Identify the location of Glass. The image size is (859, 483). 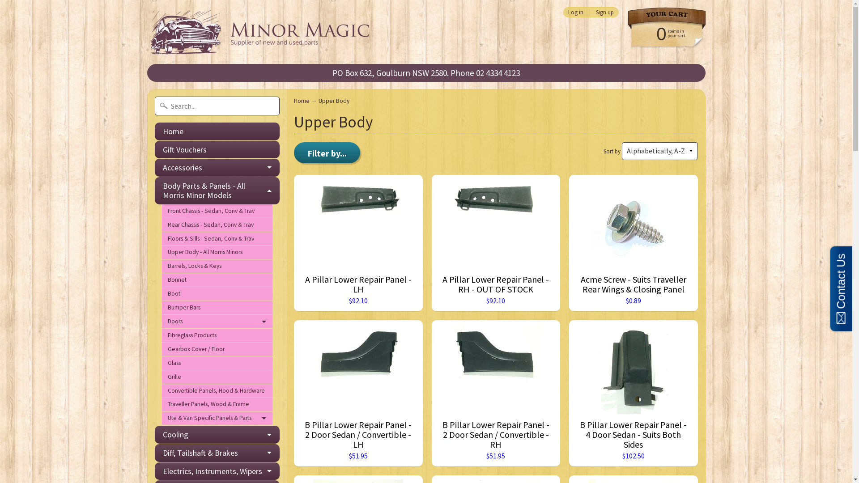
(217, 363).